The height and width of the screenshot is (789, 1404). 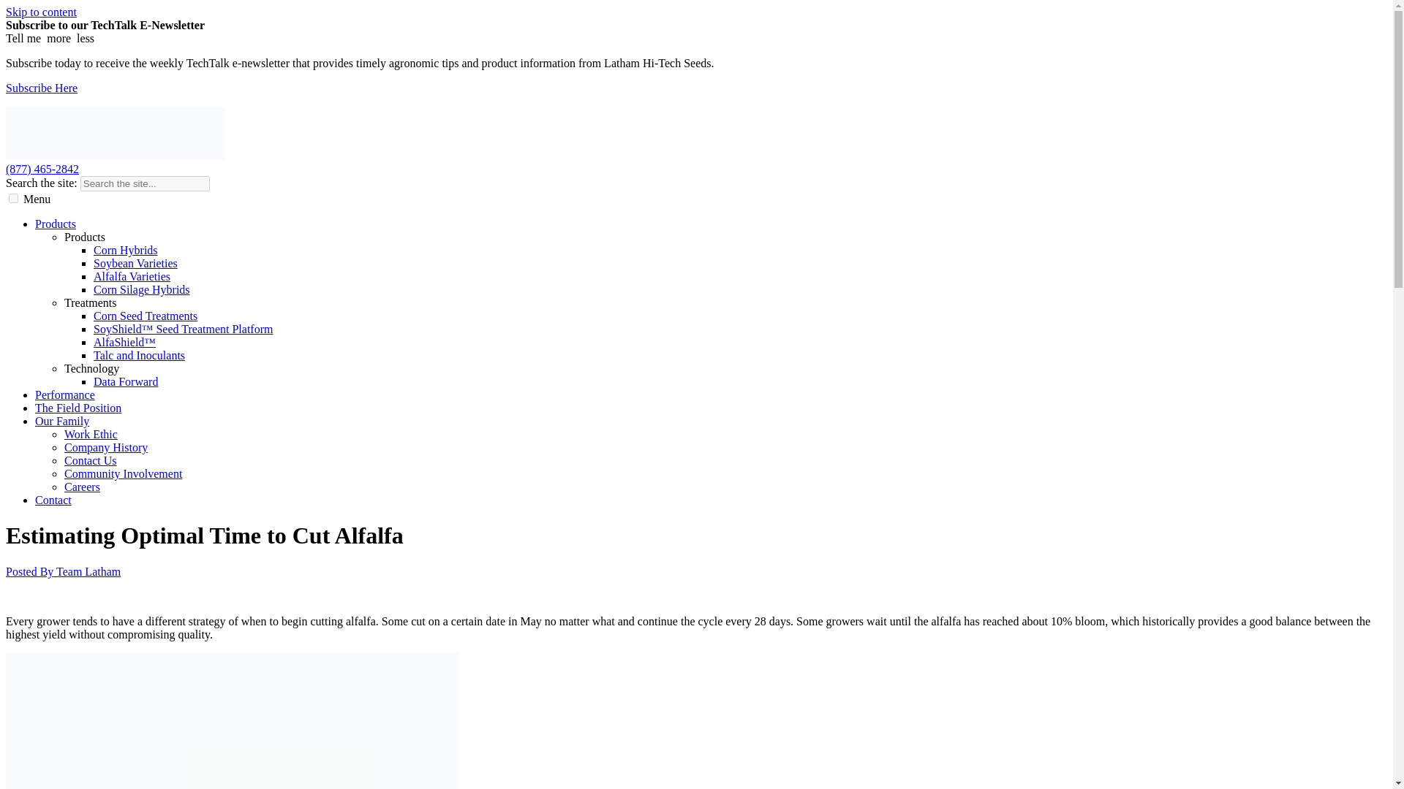 I want to click on Contact, so click(x=53, y=500).